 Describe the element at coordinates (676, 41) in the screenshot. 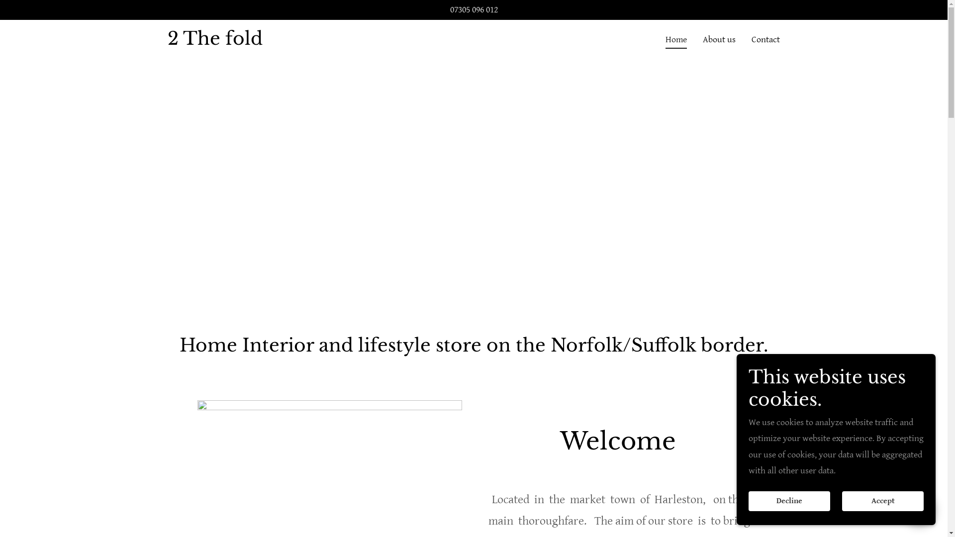

I see `Home` at that location.